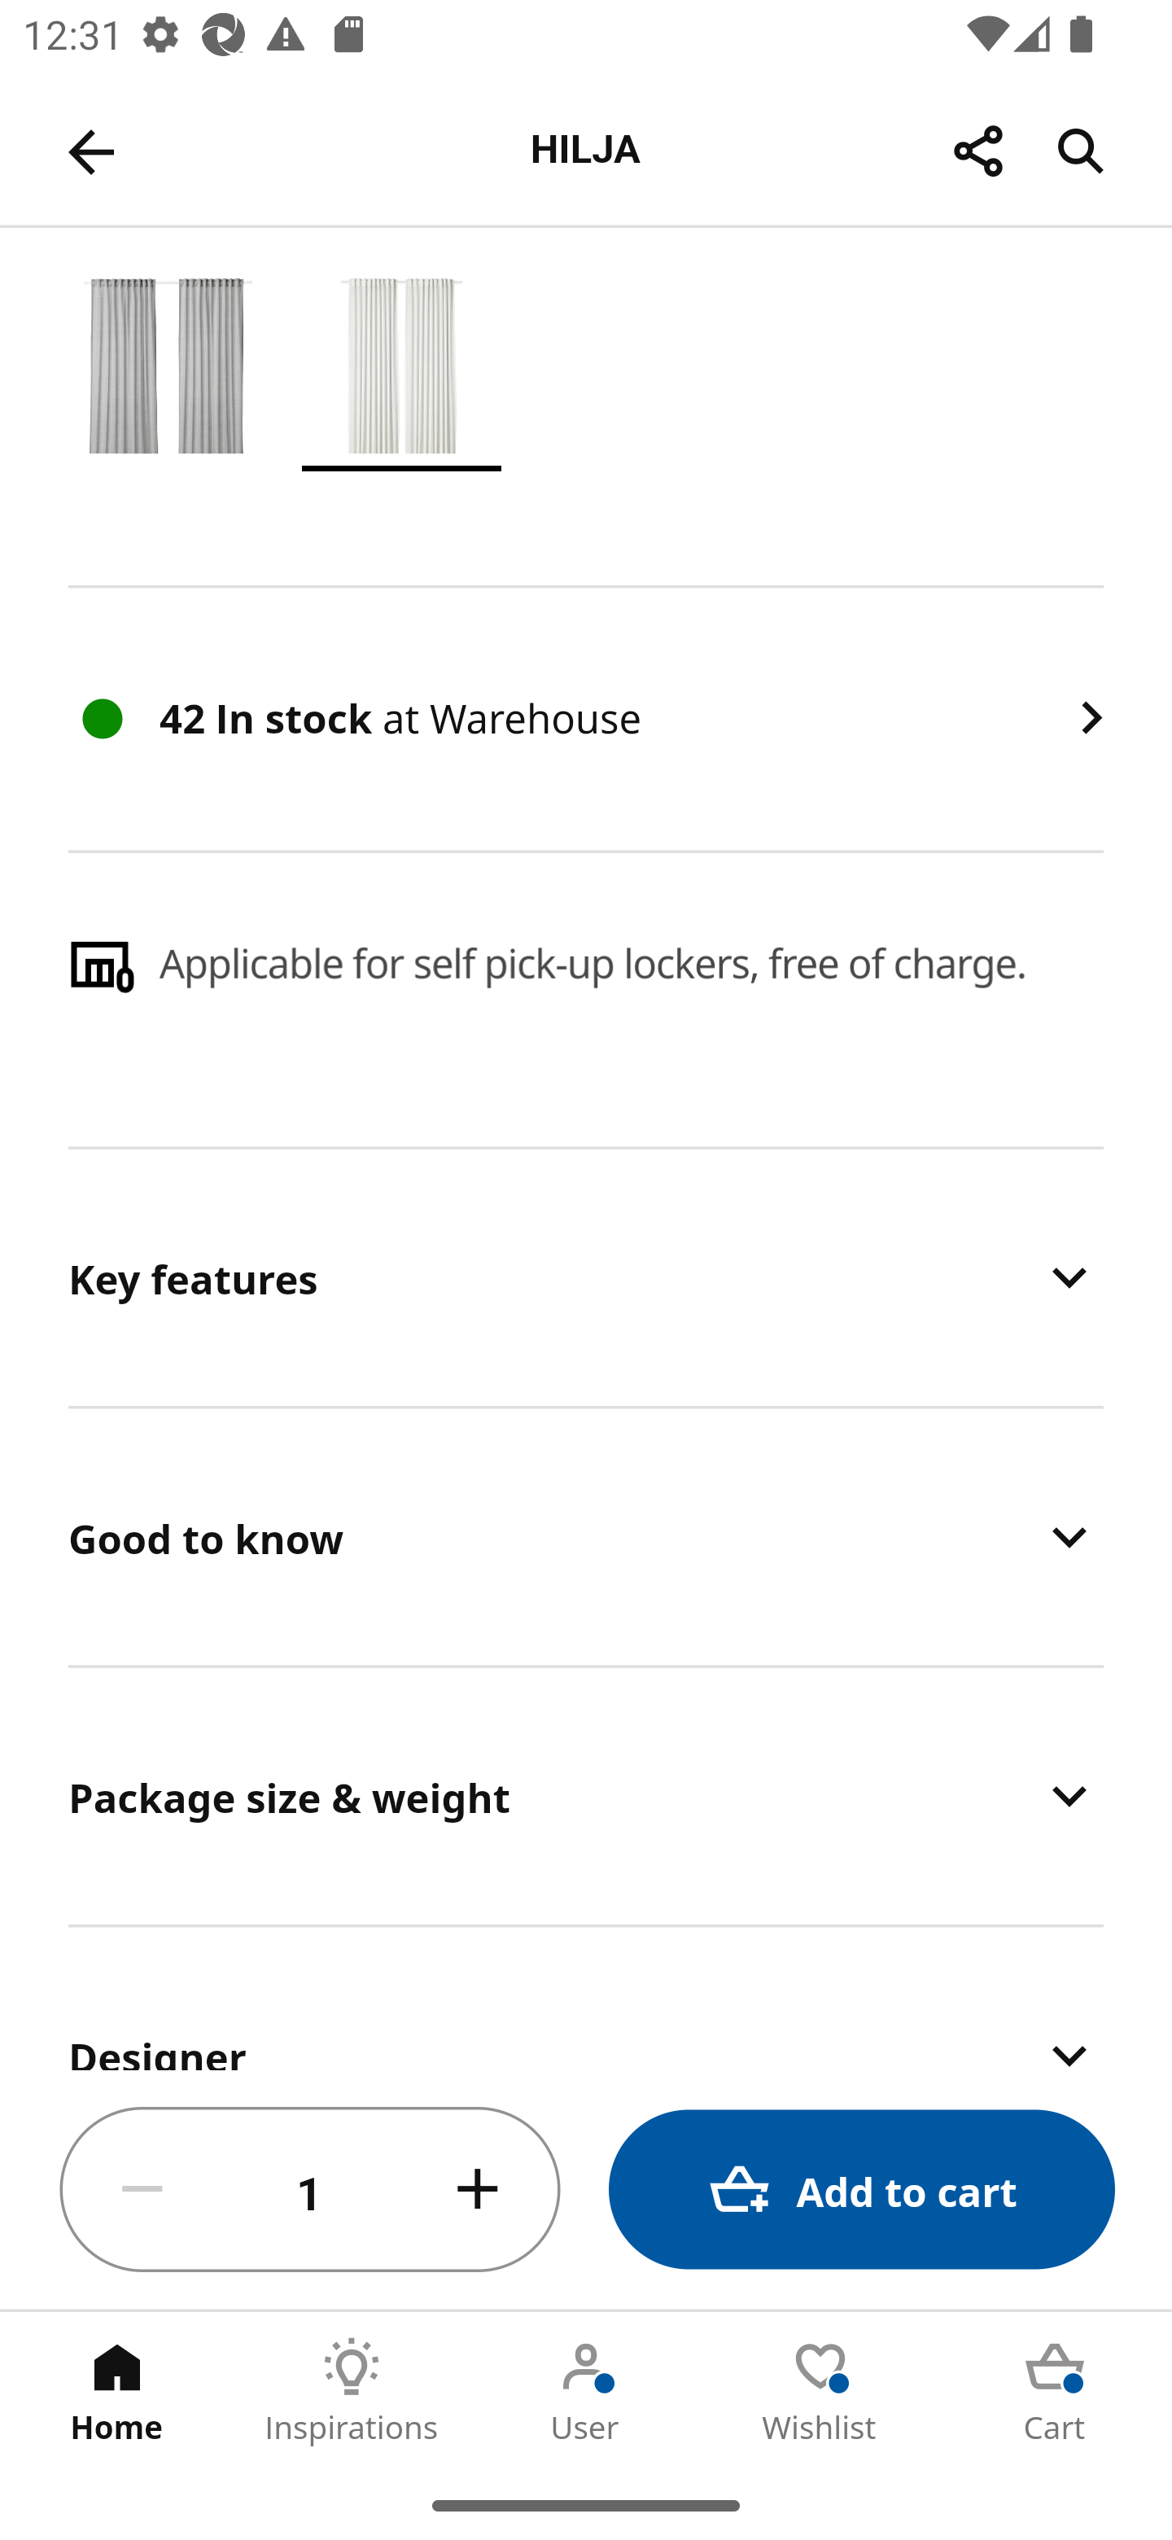 Image resolution: width=1172 pixels, height=2540 pixels. Describe the element at coordinates (117, 2391) in the screenshot. I see `Home
Tab 1 of 5` at that location.